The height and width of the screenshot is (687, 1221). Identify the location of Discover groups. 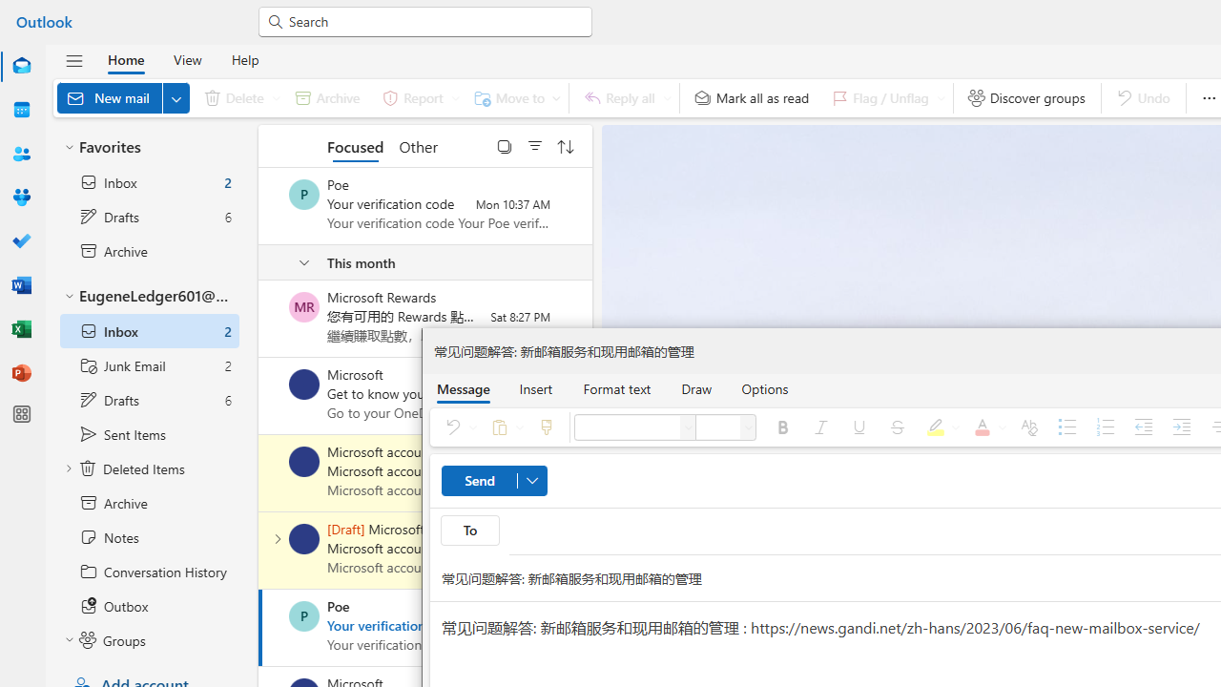
(1026, 97).